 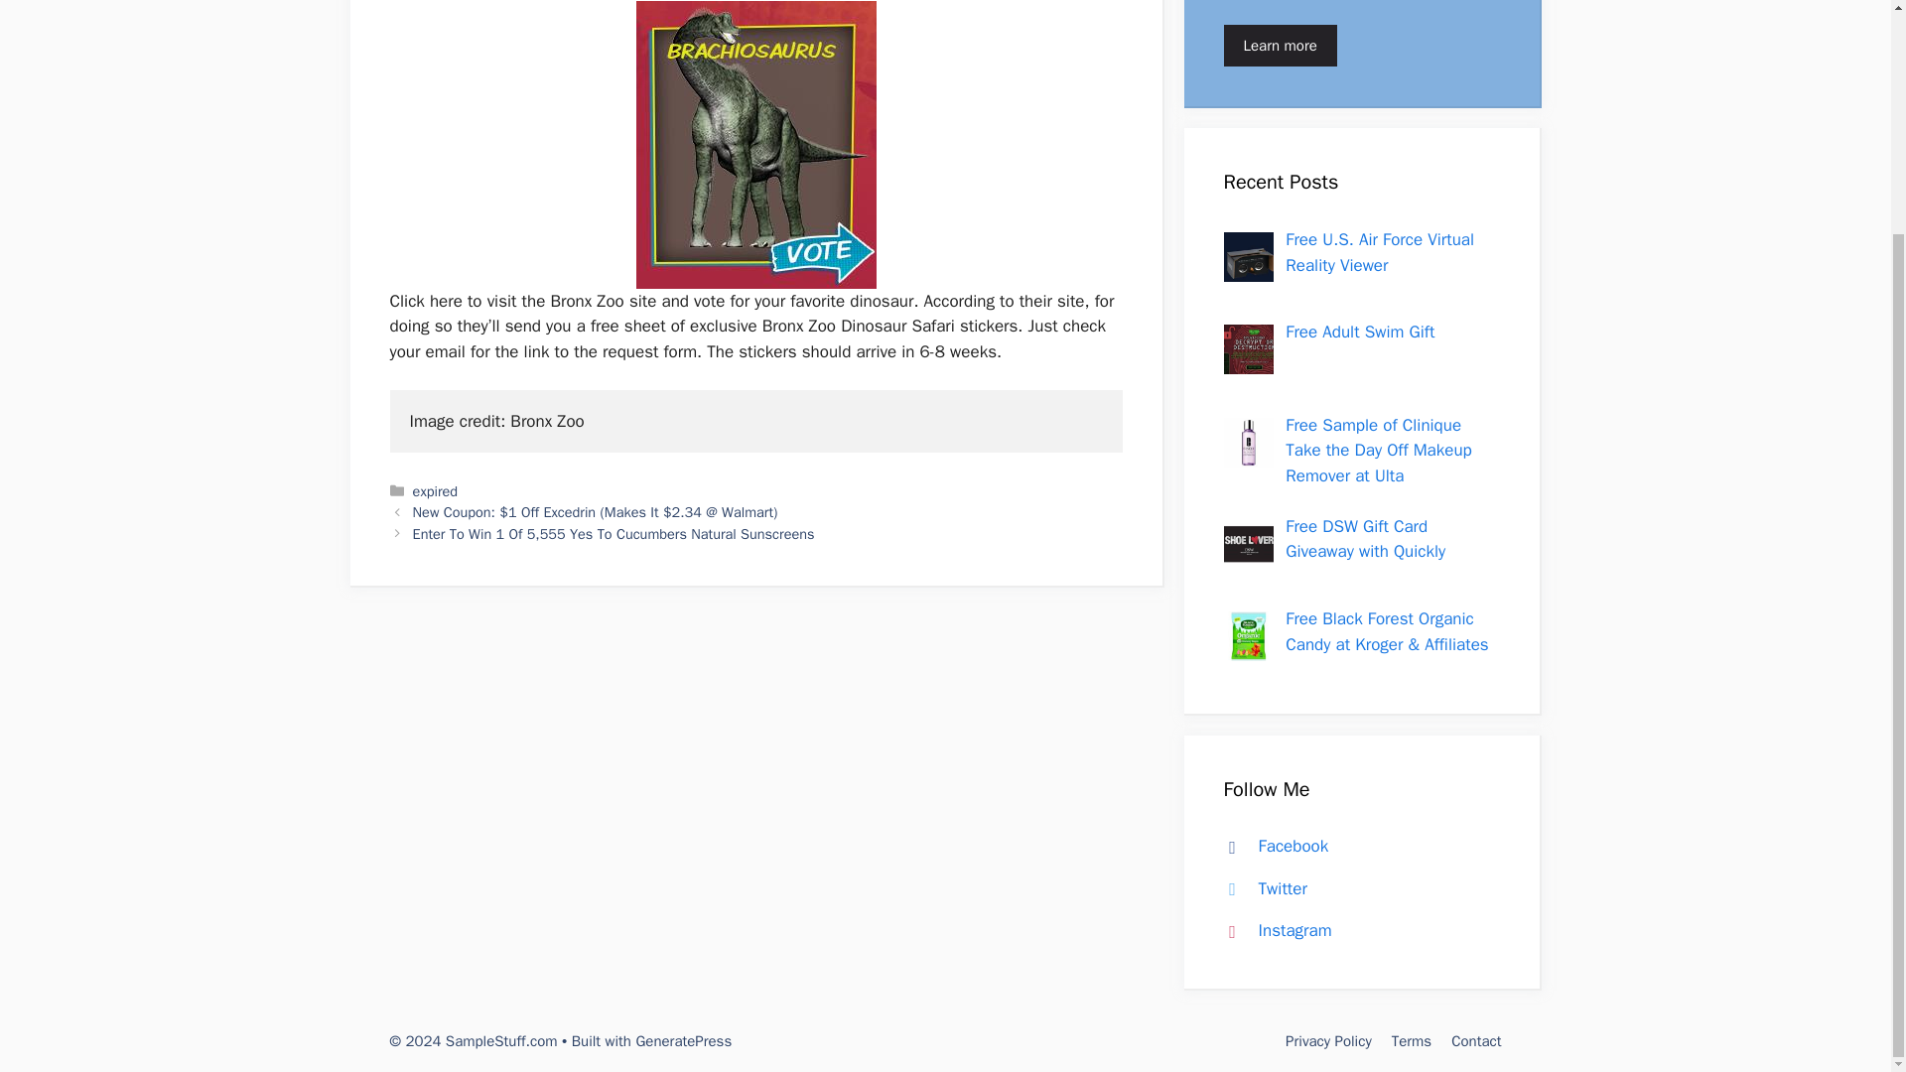 I want to click on Enter To Win 1 Of 5,555 Yes To Cucumbers Natural Sunscreens, so click(x=613, y=534).